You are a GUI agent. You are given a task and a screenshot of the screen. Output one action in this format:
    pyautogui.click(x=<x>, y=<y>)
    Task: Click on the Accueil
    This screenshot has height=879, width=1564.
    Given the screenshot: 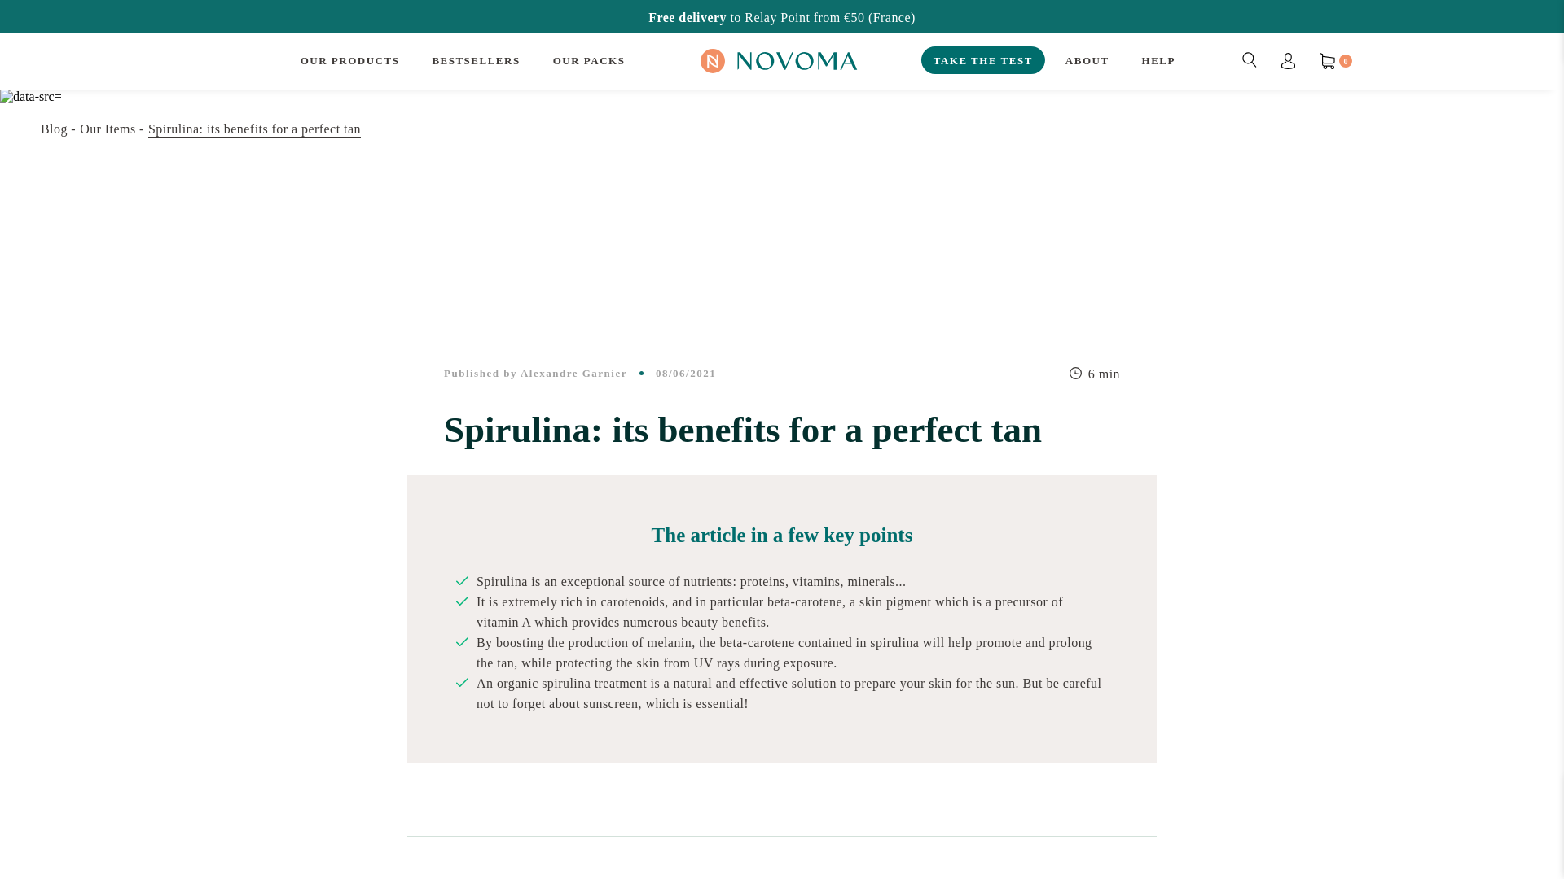 What is the action you would take?
    pyautogui.click(x=111, y=129)
    